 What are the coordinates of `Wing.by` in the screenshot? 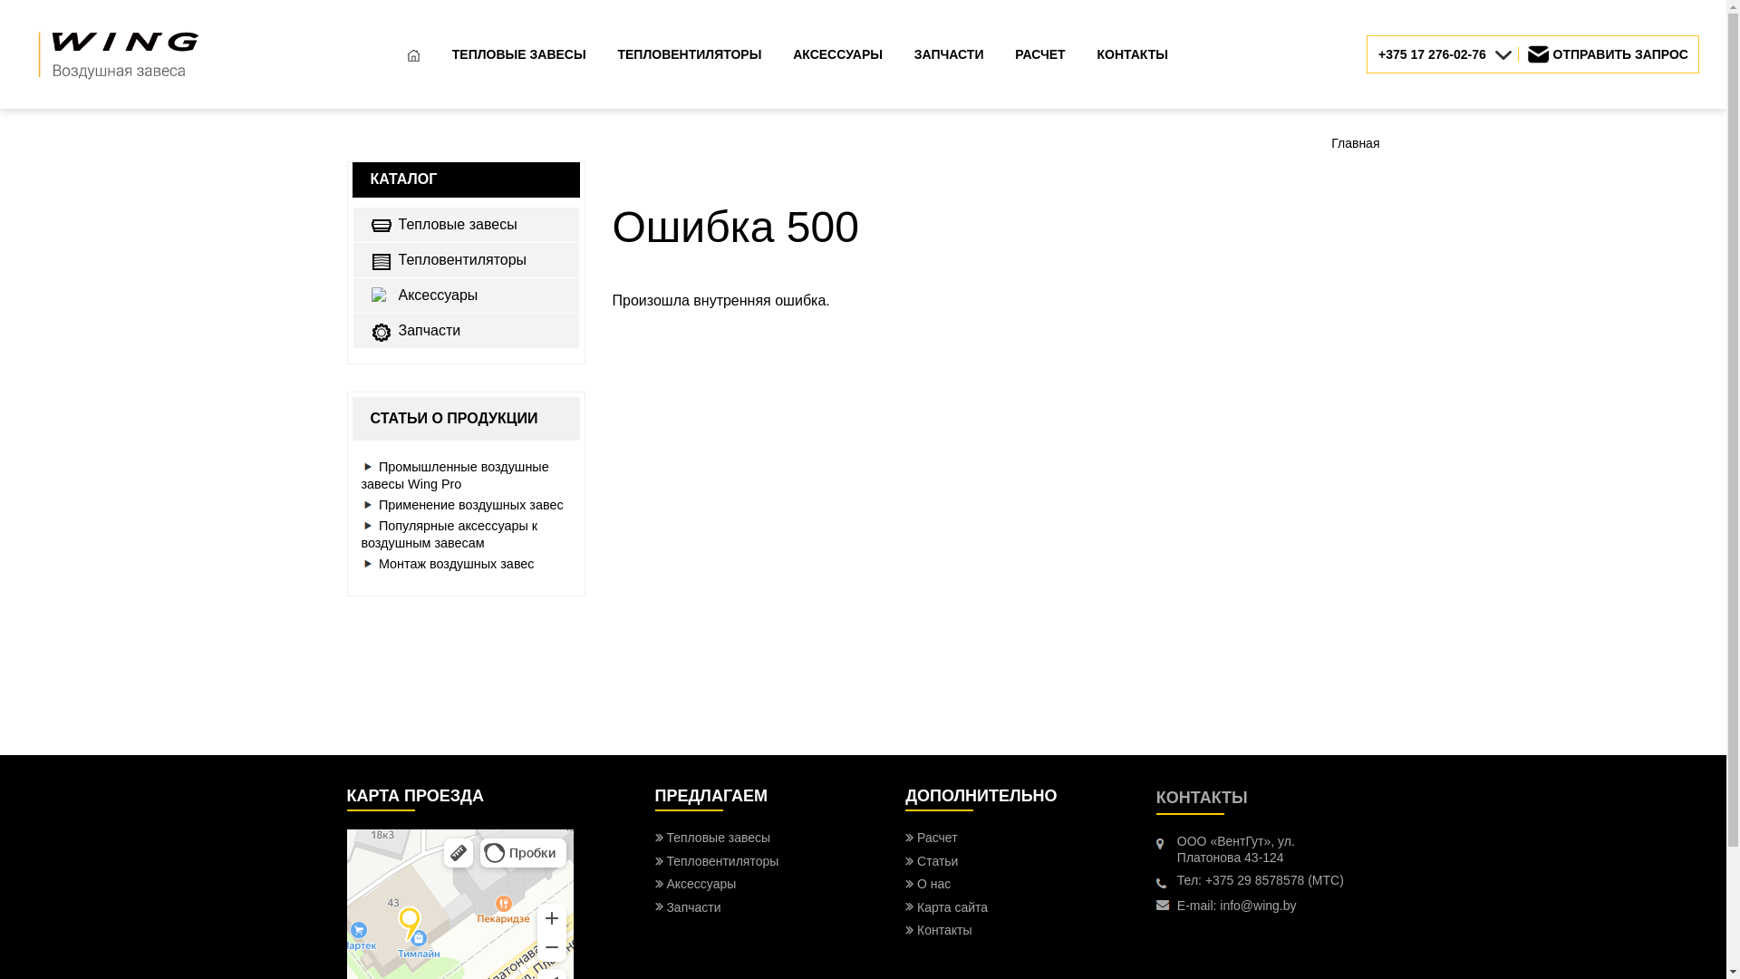 It's located at (118, 82).